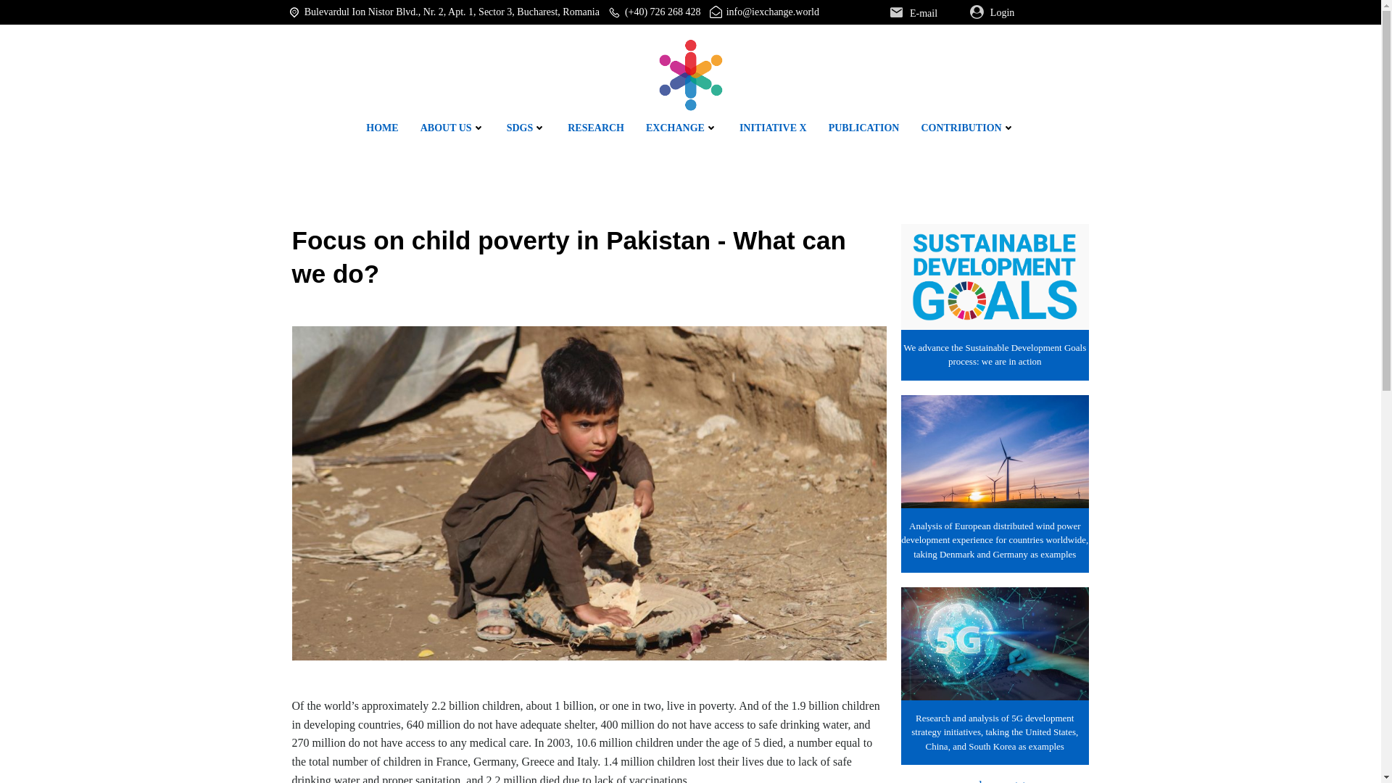  I want to click on cropped-cropped-rawfilm-4y2TkE8NYXY-unsplash-scaled-1.jpg, so click(995, 451).